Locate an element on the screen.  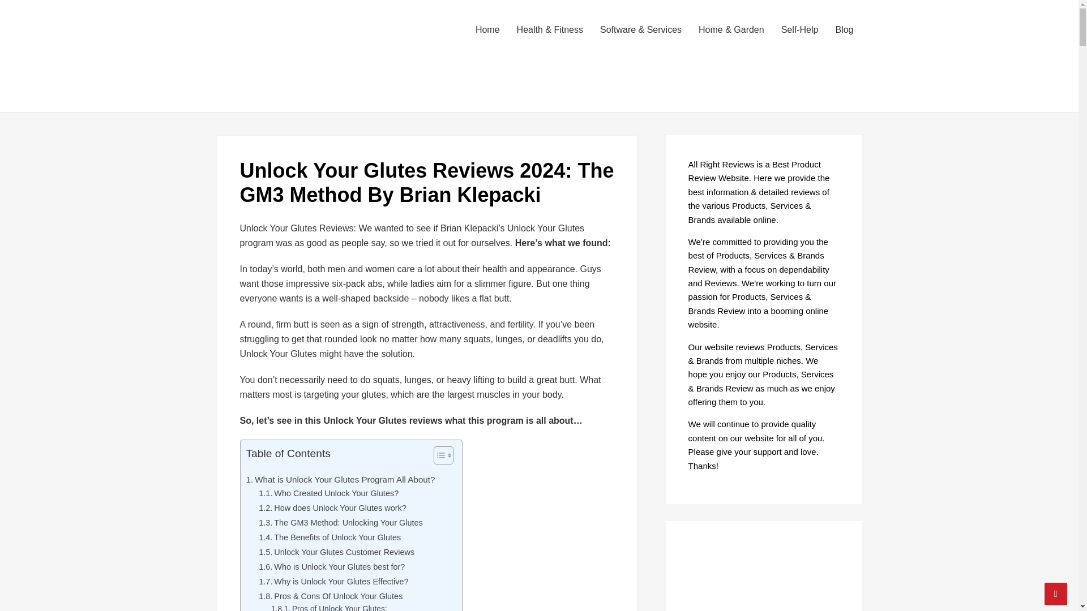
Who is Unlock Your Glutes best for? is located at coordinates (331, 567).